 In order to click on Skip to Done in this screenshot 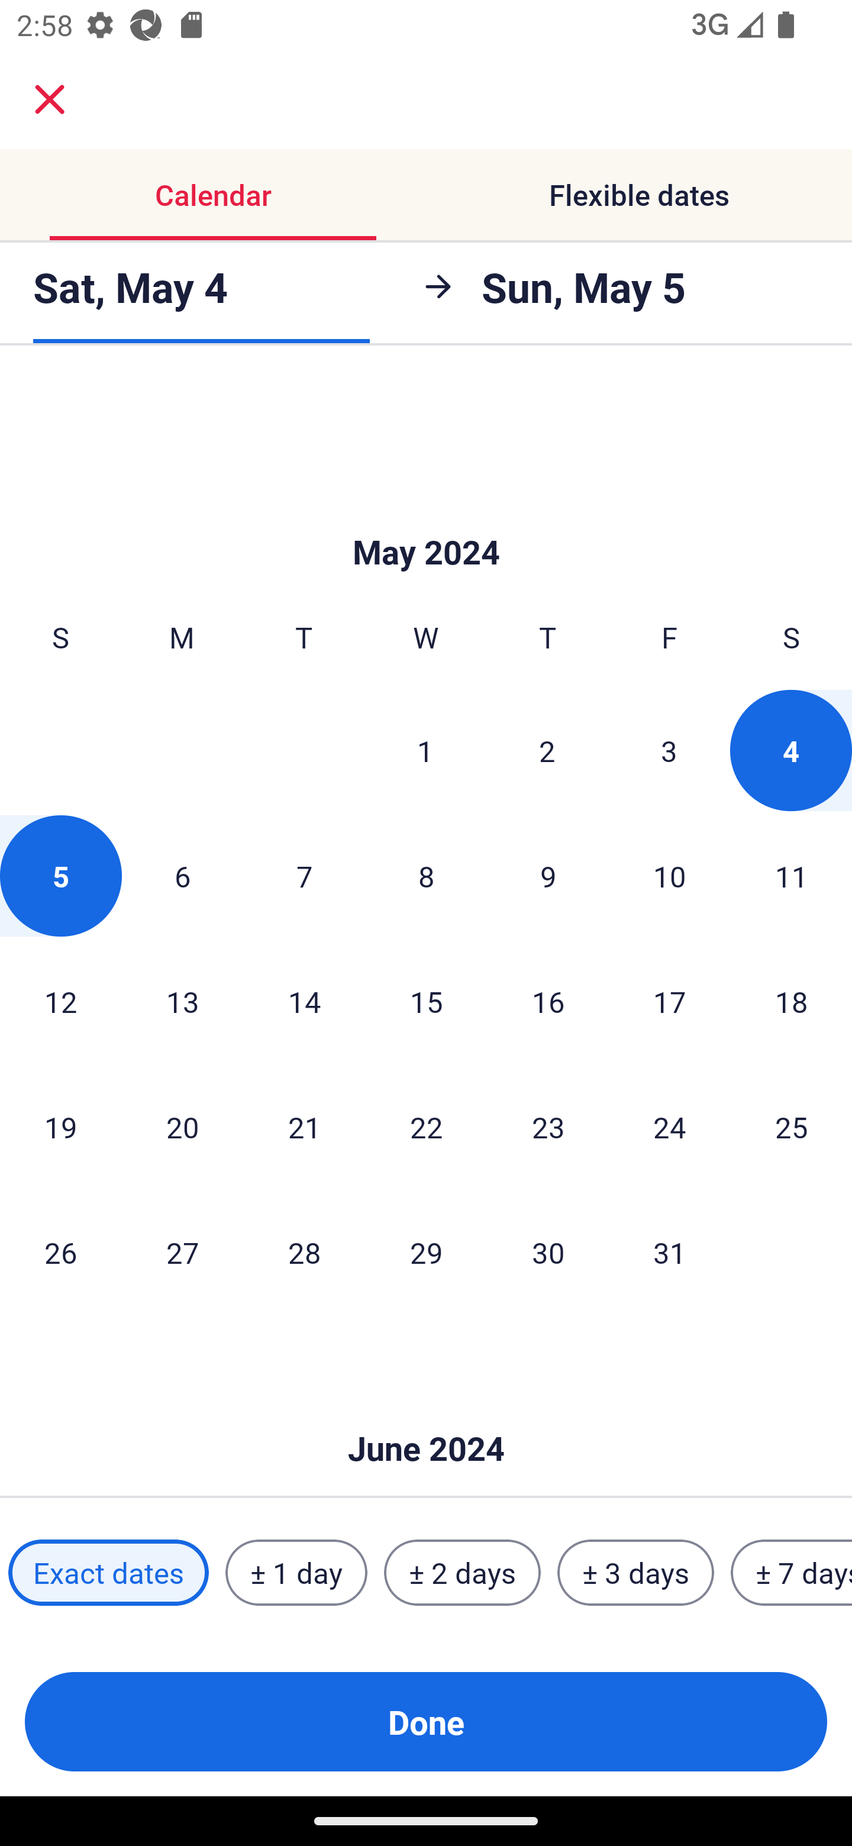, I will do `click(426, 1414)`.